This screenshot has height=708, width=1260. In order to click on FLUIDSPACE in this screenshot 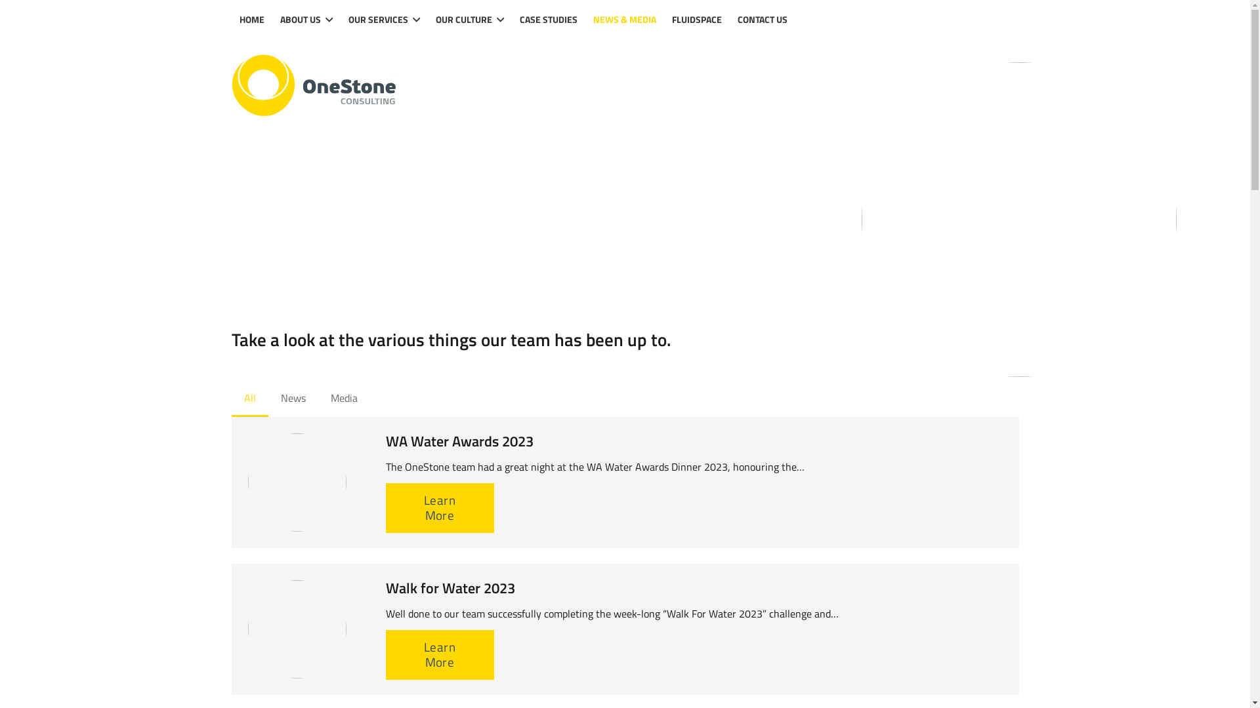, I will do `click(697, 20)`.